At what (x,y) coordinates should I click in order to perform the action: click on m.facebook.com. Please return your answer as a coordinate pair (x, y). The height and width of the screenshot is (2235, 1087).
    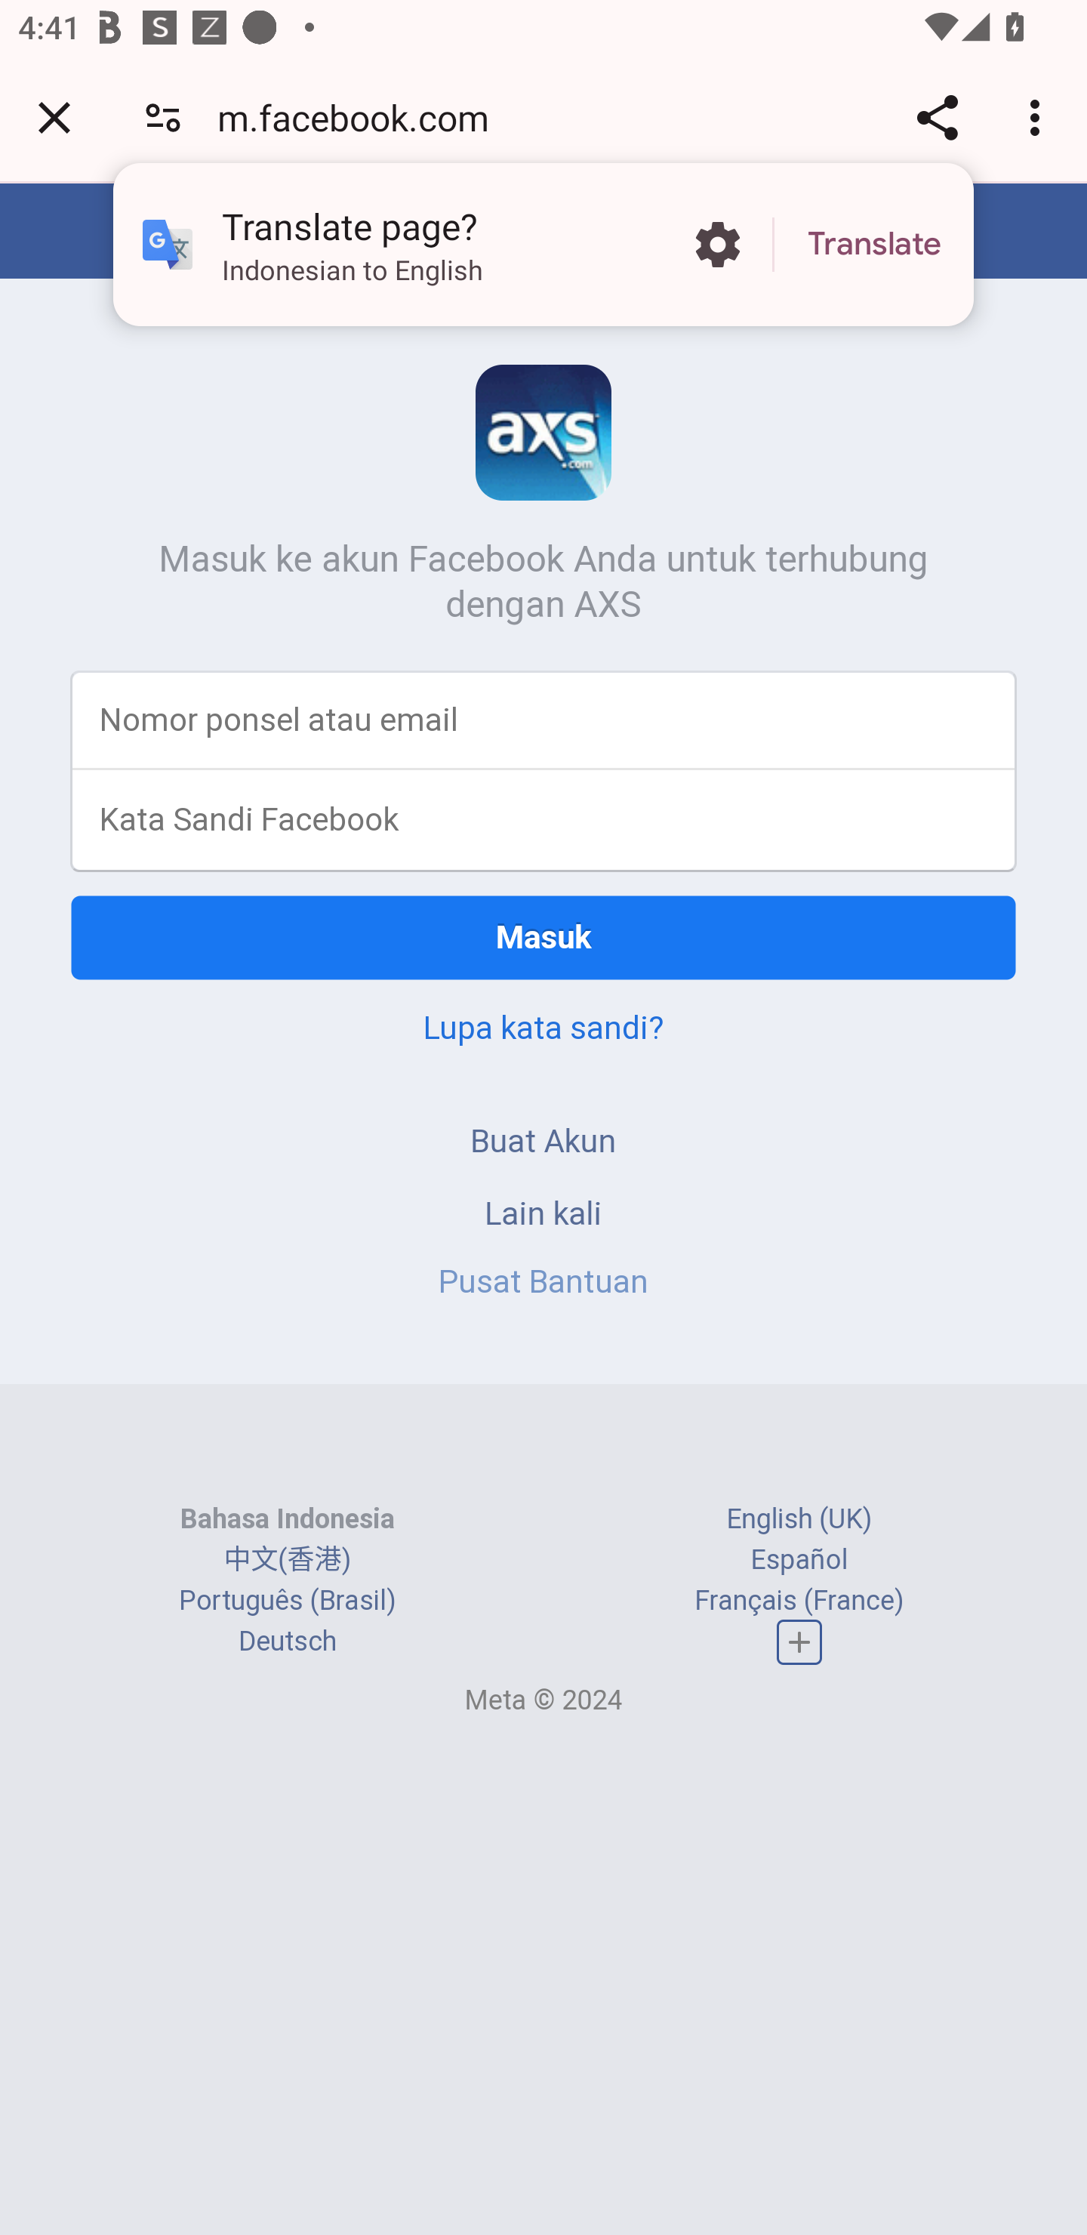
    Looking at the image, I should click on (362, 116).